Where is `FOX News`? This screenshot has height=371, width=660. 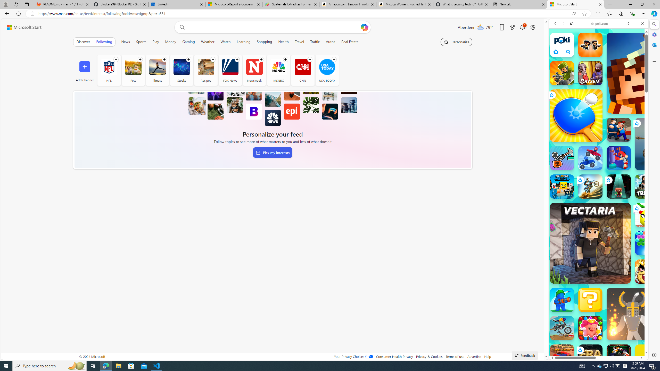
FOX News is located at coordinates (230, 67).